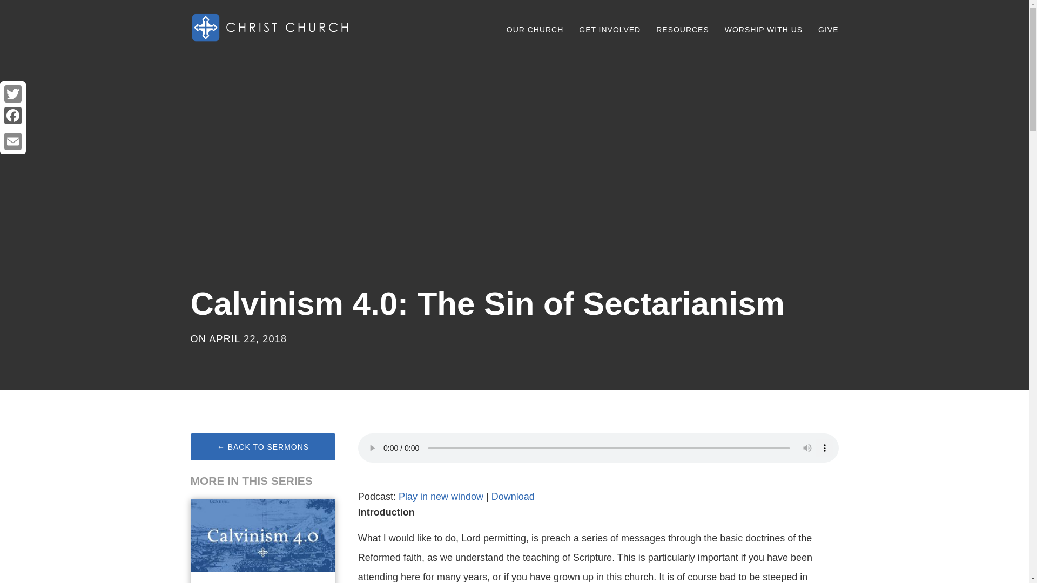 This screenshot has width=1037, height=583. What do you see at coordinates (513, 497) in the screenshot?
I see `Download` at bounding box center [513, 497].